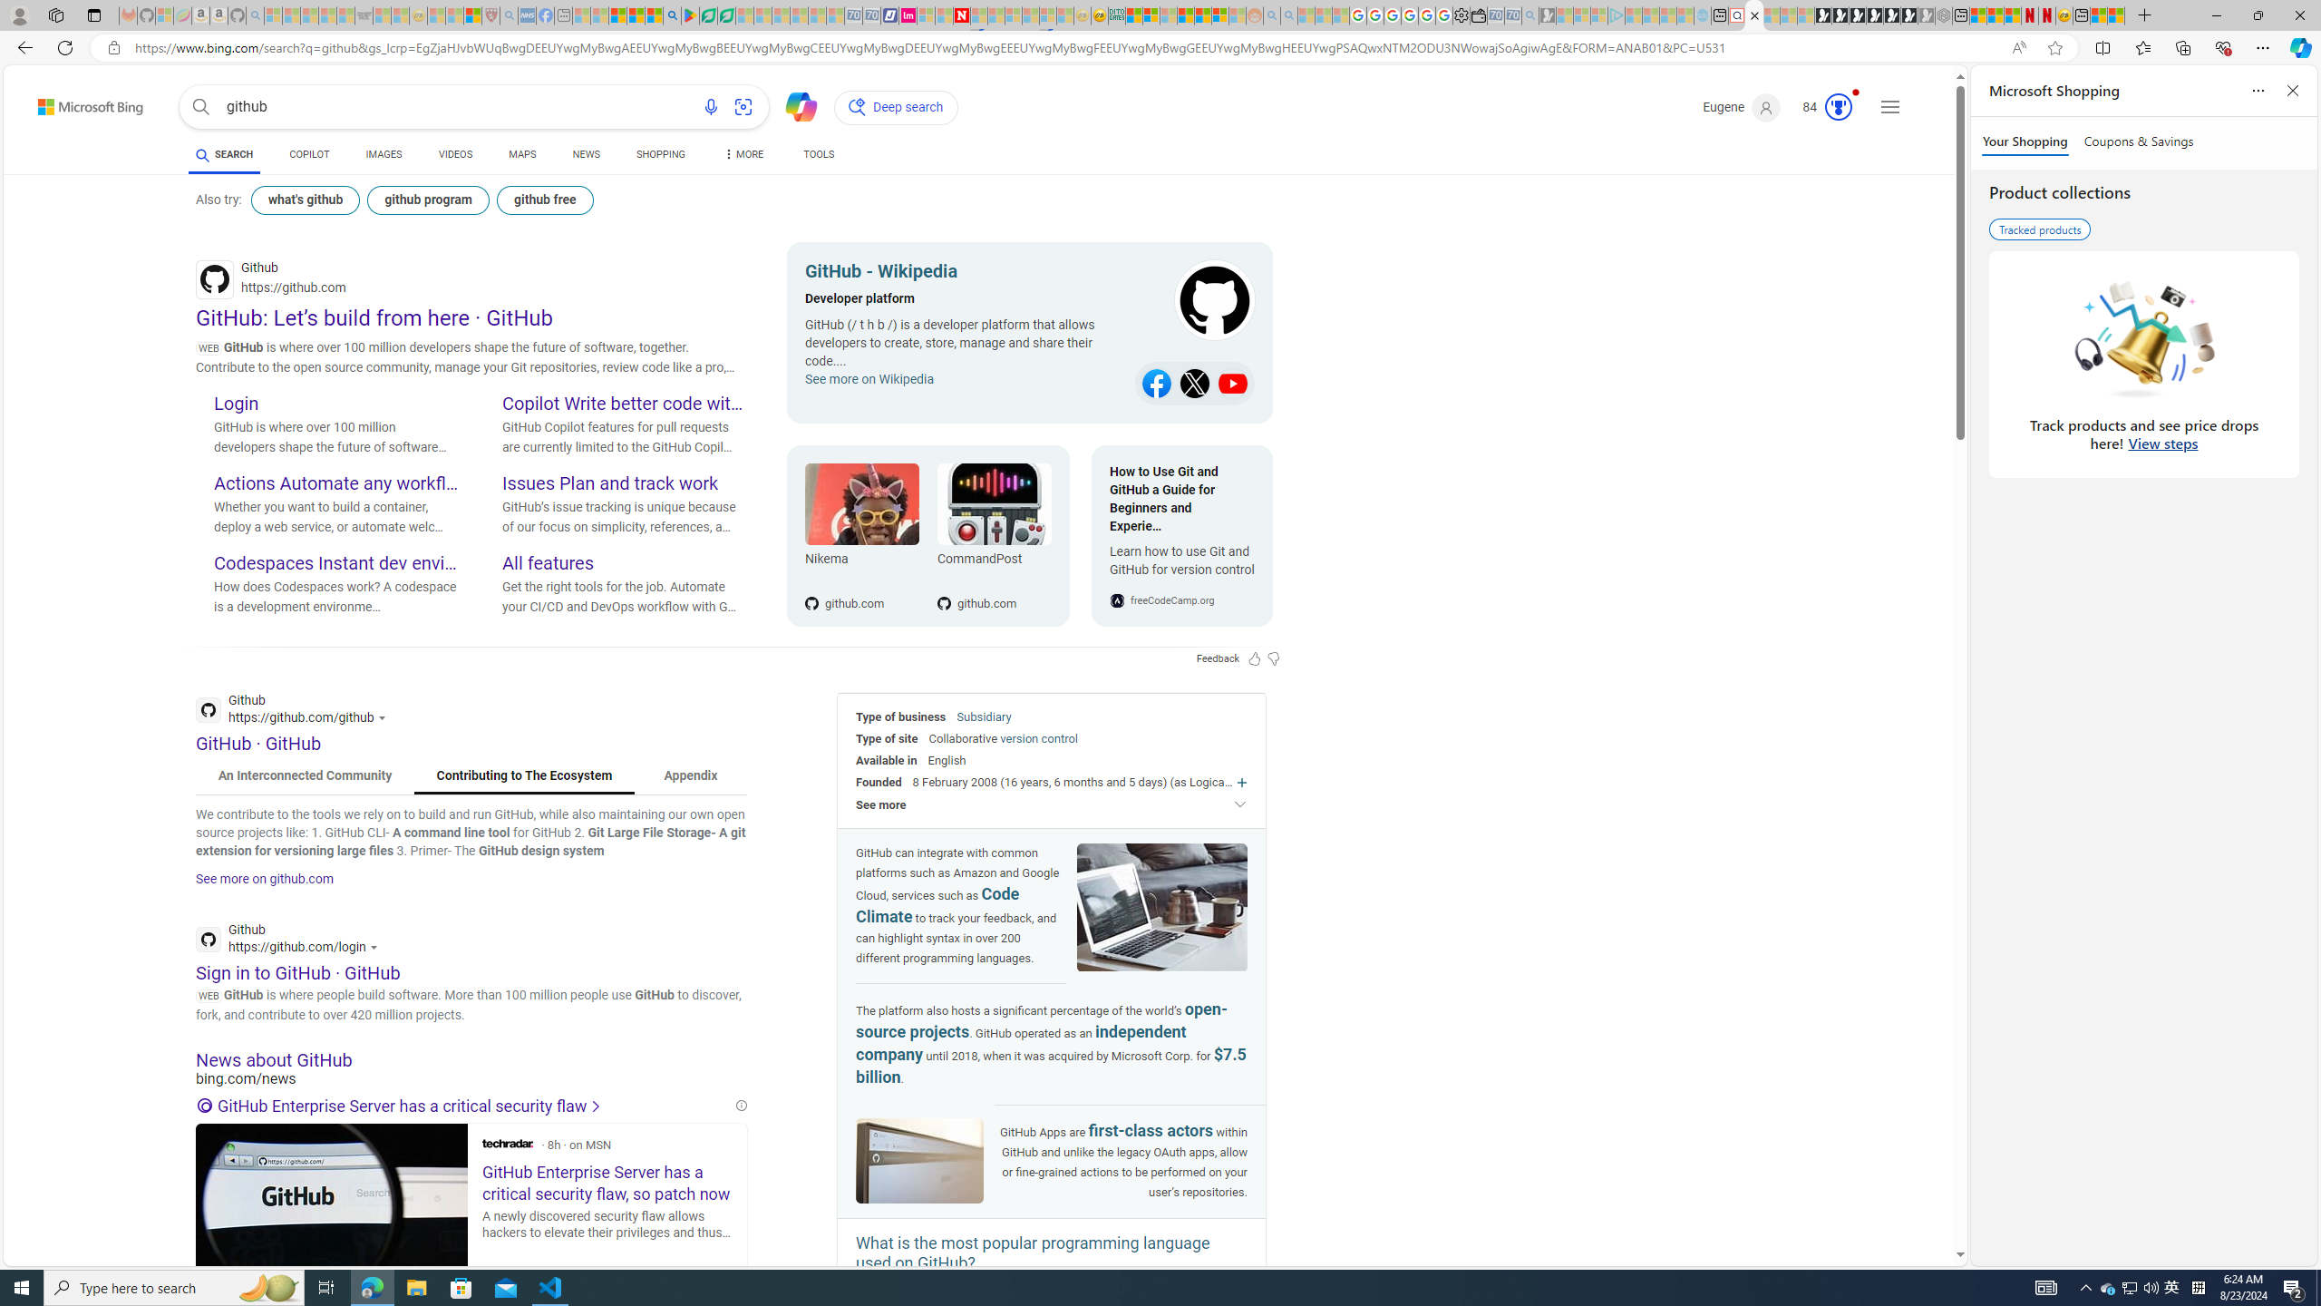  Describe the element at coordinates (985, 536) in the screenshot. I see `CommandPost CommandPost github.com` at that location.